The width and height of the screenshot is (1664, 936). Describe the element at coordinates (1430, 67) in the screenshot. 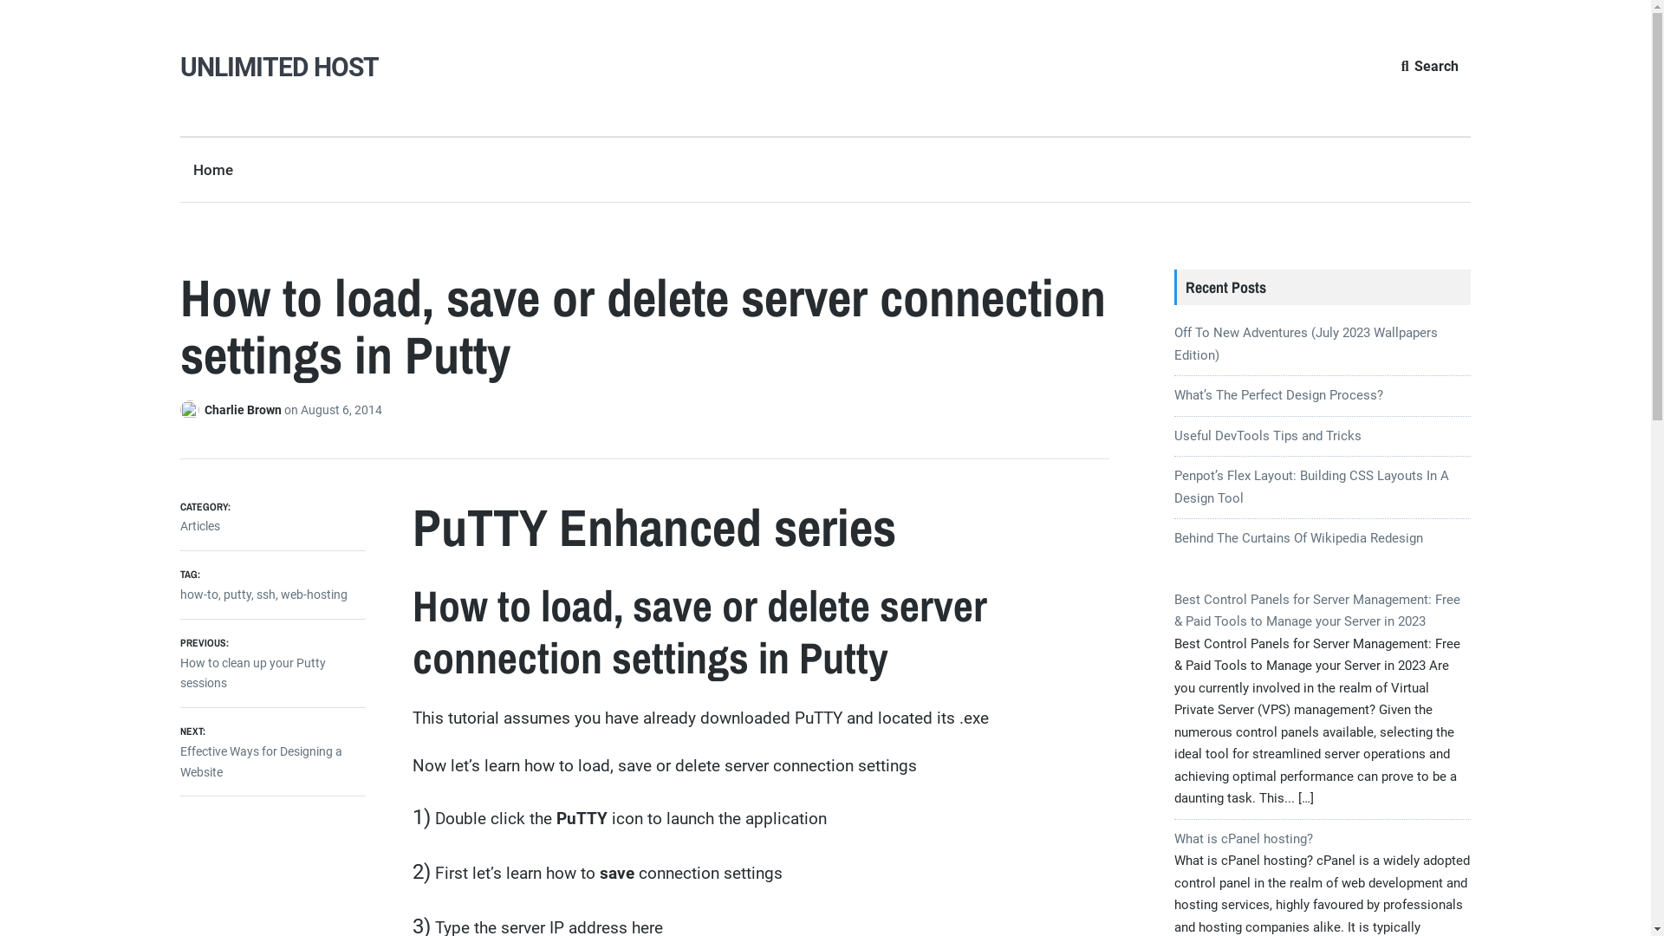

I see `Search` at that location.